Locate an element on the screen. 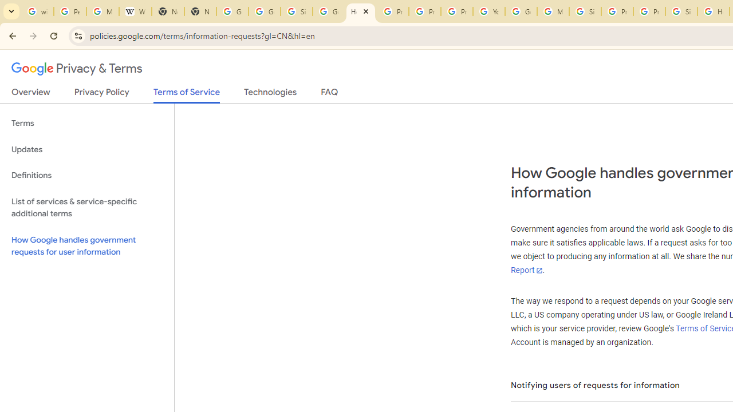 The image size is (733, 412). Google Account Help is located at coordinates (521, 11).